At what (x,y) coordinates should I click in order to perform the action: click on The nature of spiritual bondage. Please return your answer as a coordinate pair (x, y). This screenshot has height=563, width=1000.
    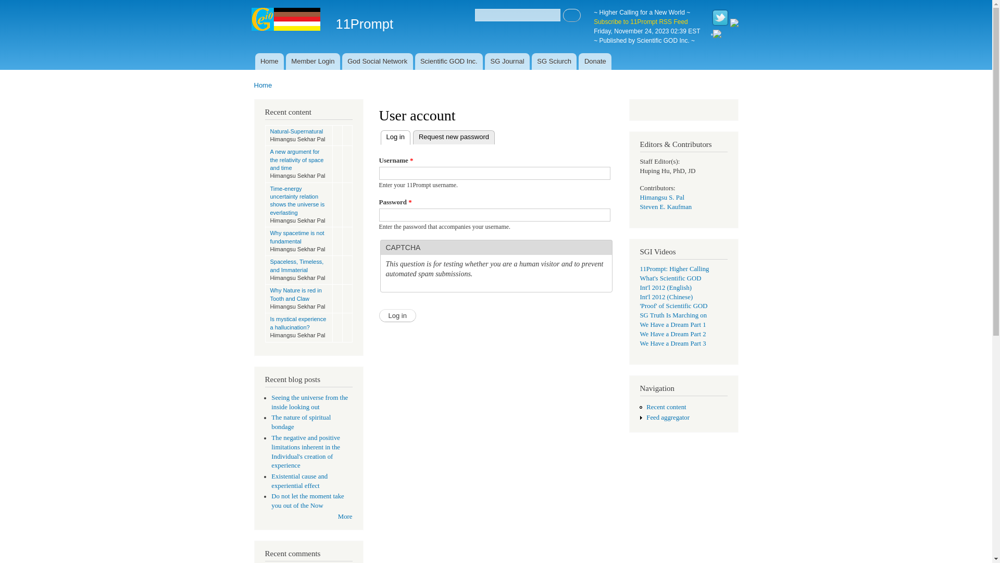
    Looking at the image, I should click on (301, 422).